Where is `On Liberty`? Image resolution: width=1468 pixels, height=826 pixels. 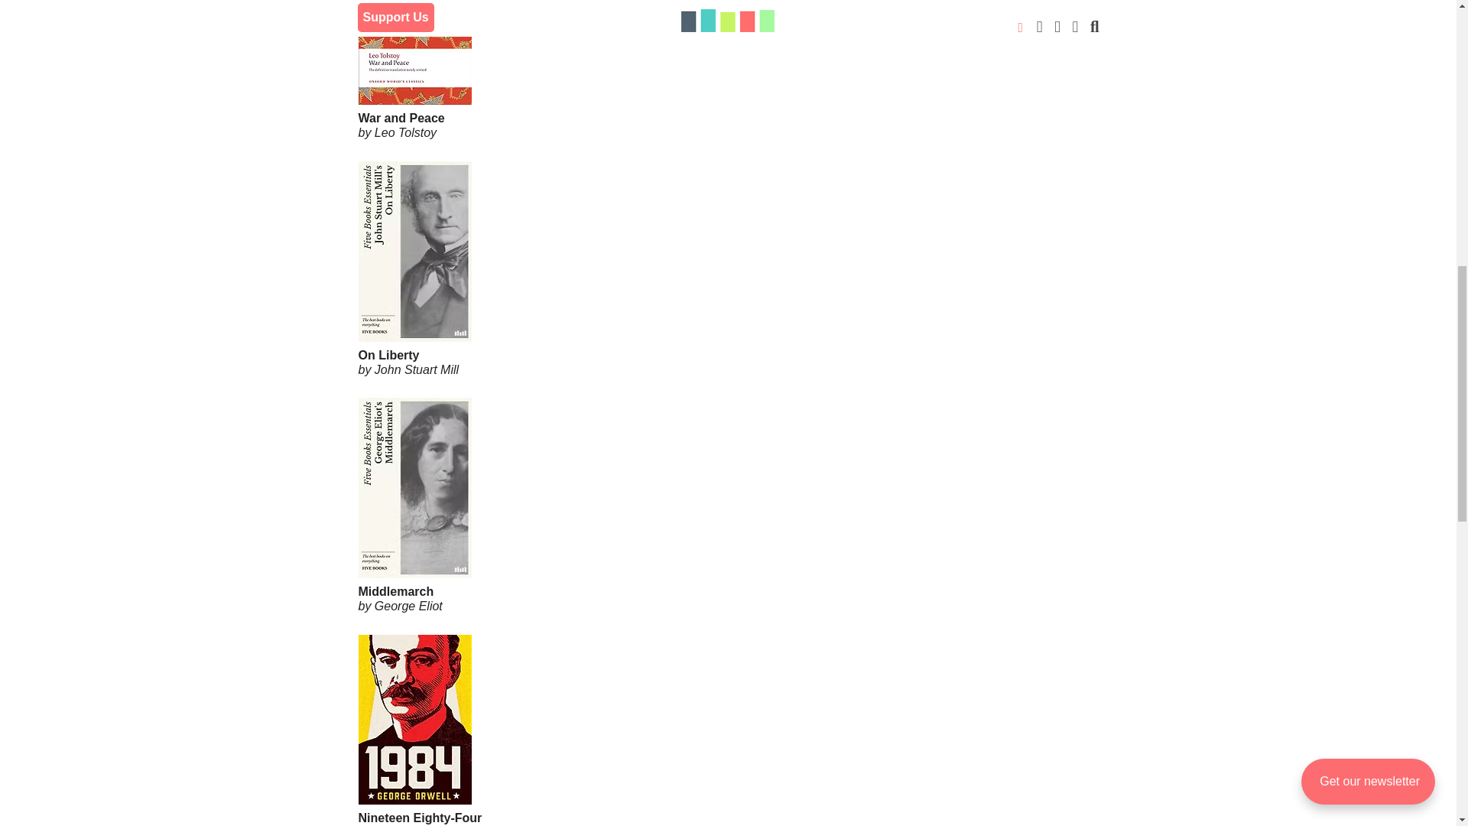
On Liberty is located at coordinates (728, 311).